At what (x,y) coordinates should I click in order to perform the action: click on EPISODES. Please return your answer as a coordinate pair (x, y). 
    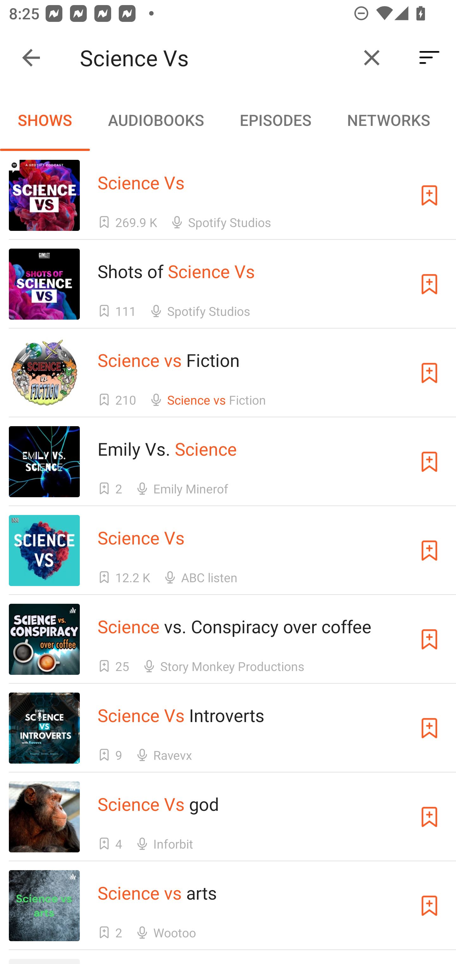
    Looking at the image, I should click on (275, 120).